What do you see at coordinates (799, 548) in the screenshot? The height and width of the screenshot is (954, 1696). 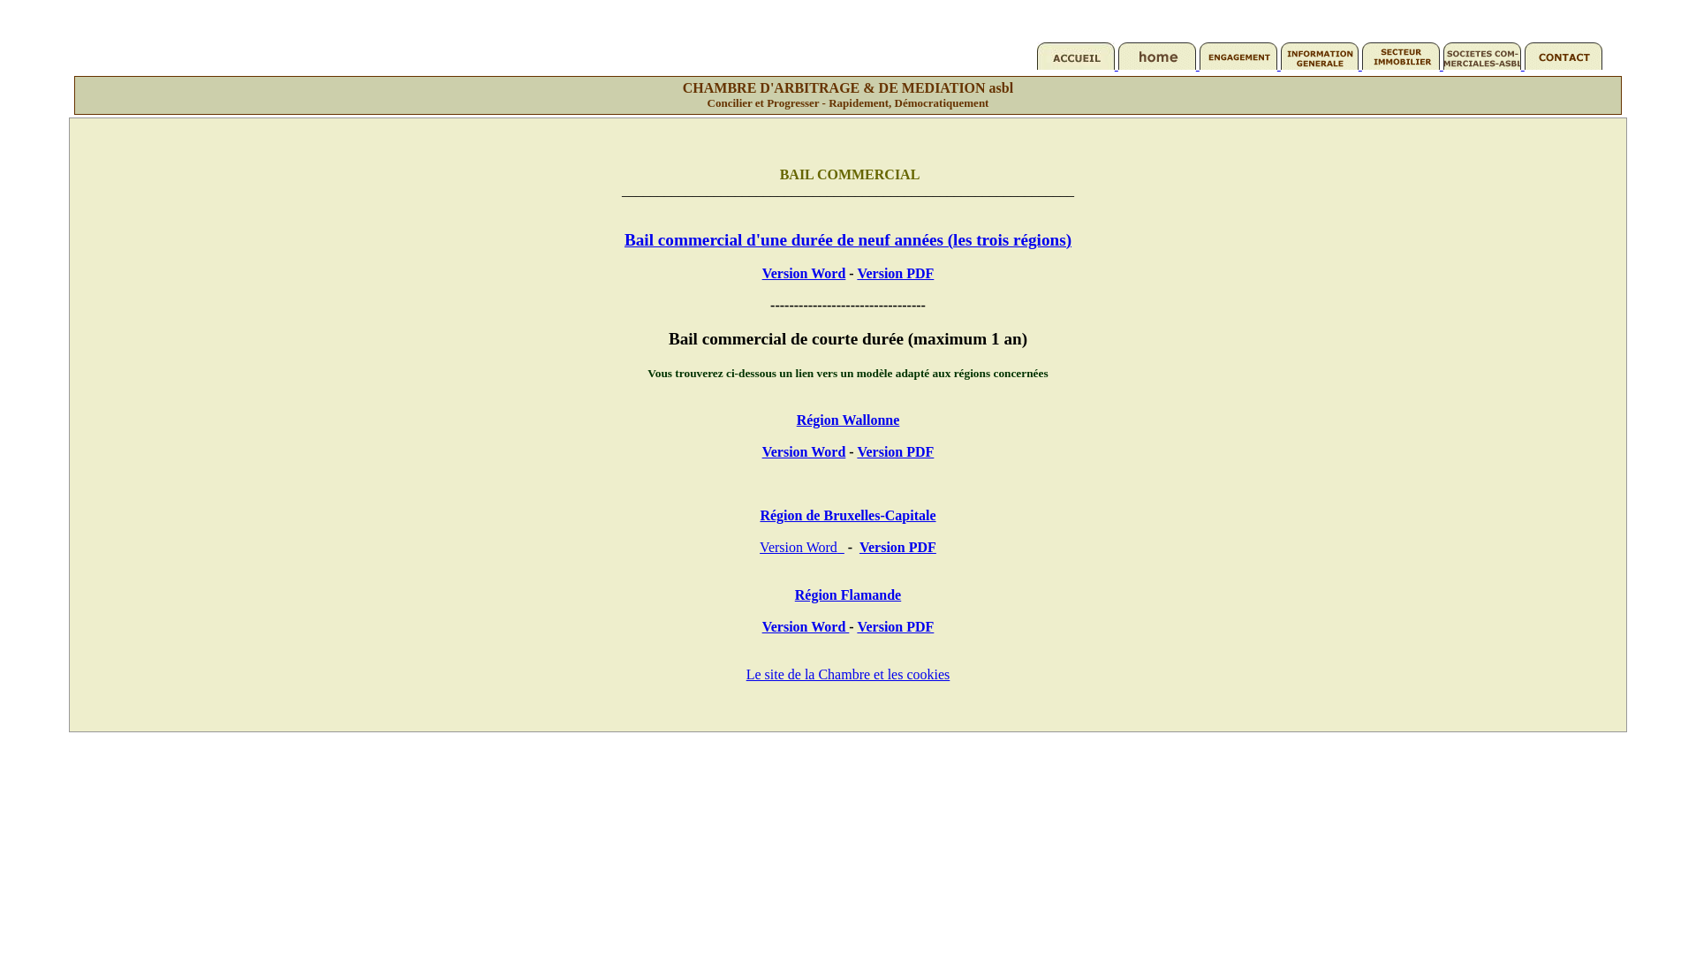 I see `Version Word` at bounding box center [799, 548].